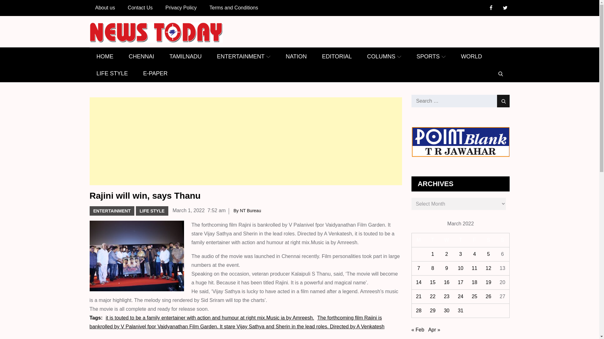 The height and width of the screenshot is (339, 604). What do you see at coordinates (188, 210) in the screenshot?
I see `March 1, 2022` at bounding box center [188, 210].